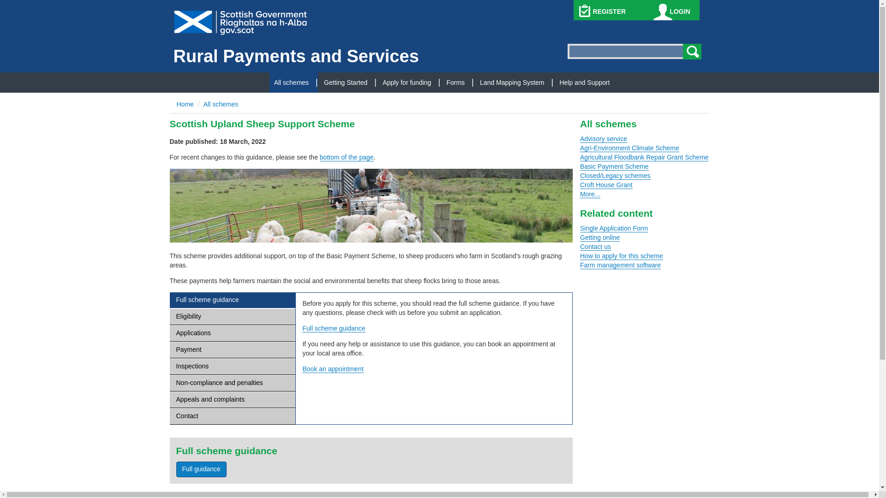  I want to click on REGISTER, so click(609, 12).